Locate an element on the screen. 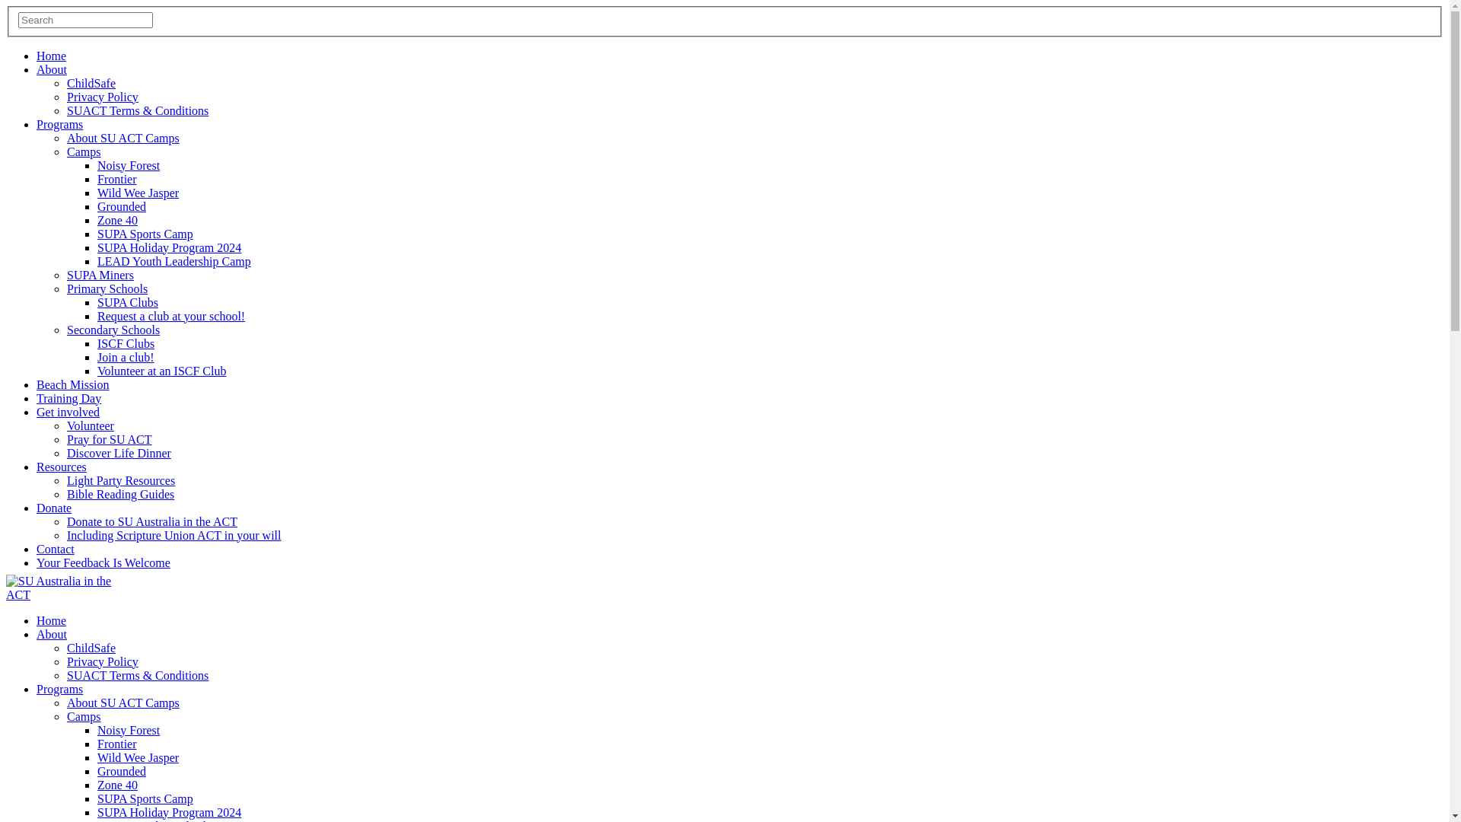 This screenshot has height=822, width=1461. Light Party Resources is located at coordinates (121, 481).